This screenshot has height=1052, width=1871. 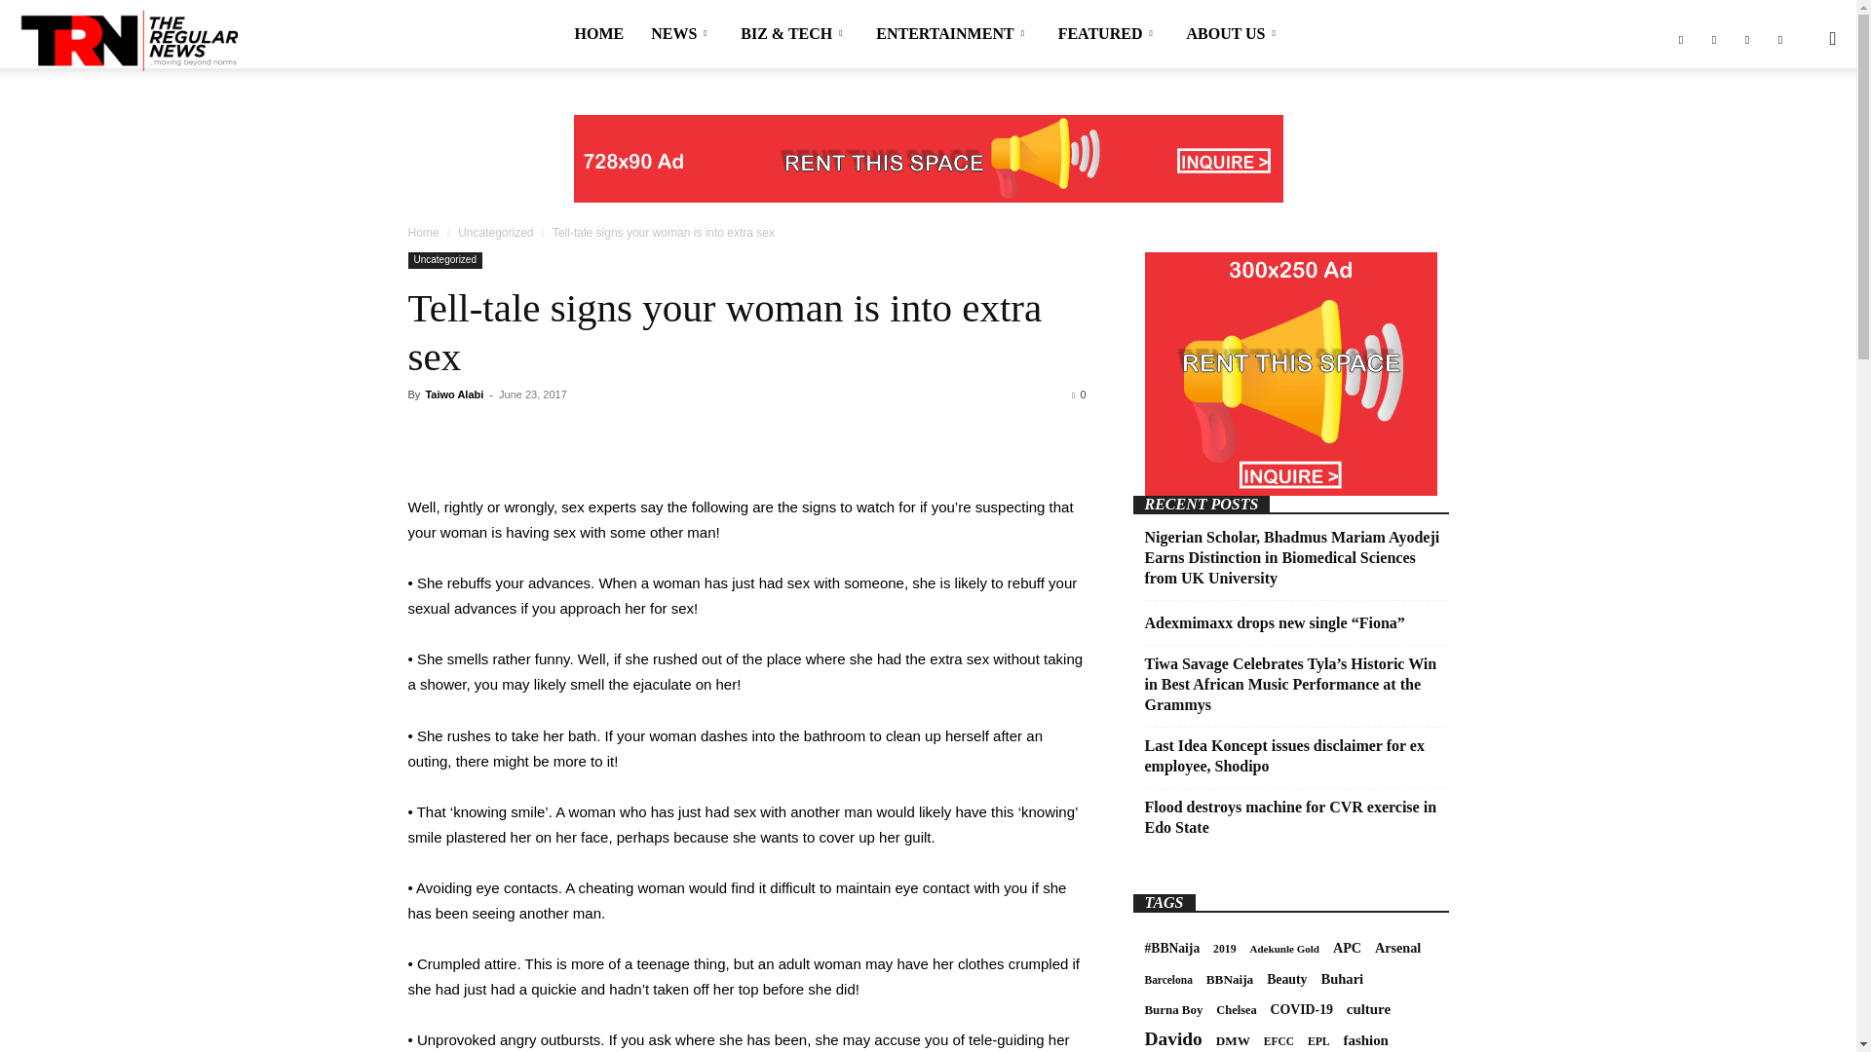 I want to click on The Regular News, so click(x=128, y=39).